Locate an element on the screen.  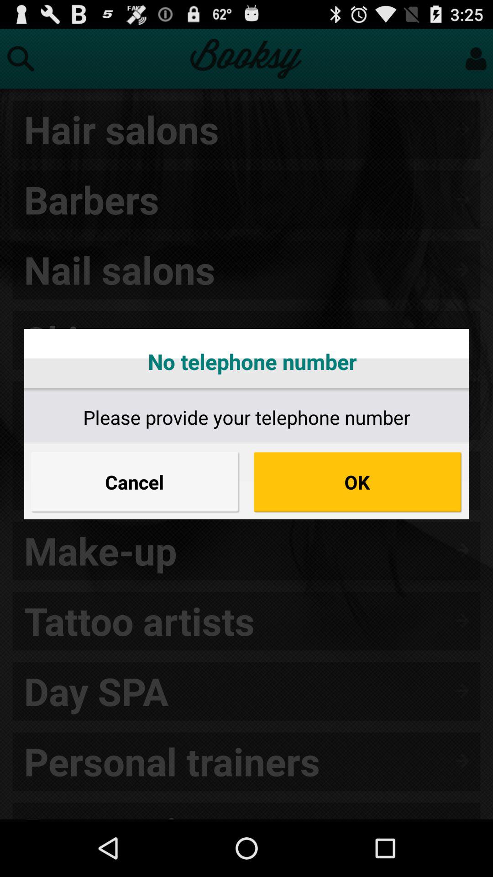
click button on the right is located at coordinates (358, 482).